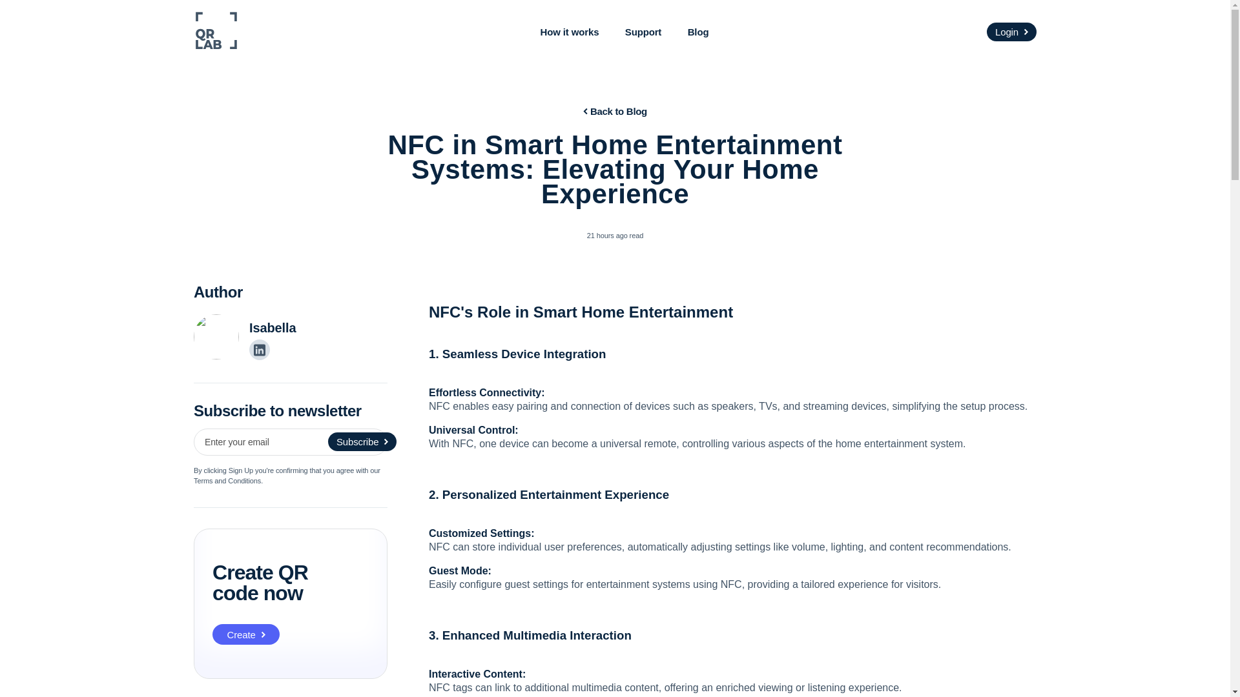  I want to click on Blog, so click(699, 32).